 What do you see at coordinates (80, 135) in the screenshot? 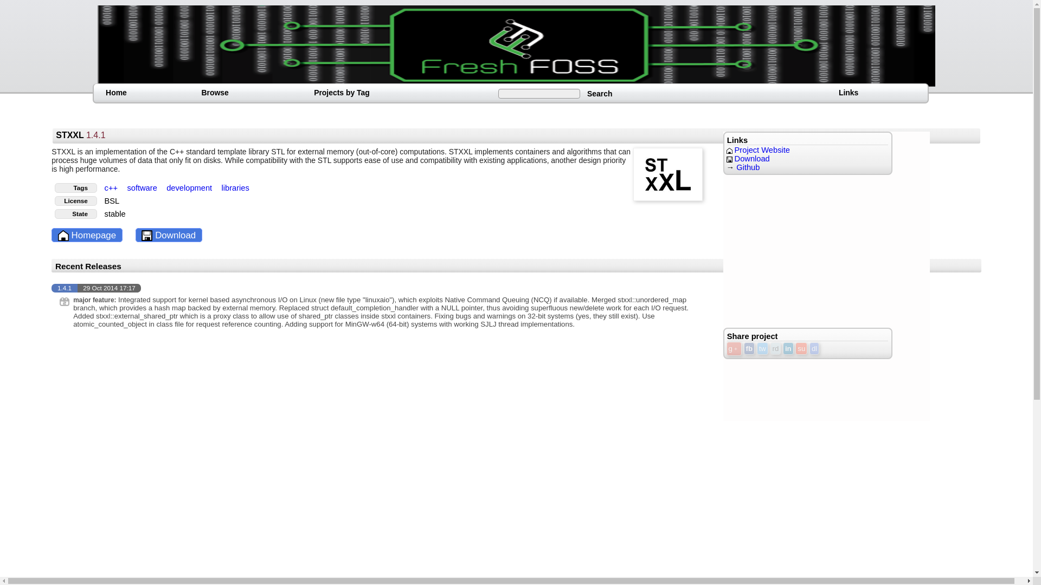
I see `STXXL 1.4.1` at bounding box center [80, 135].